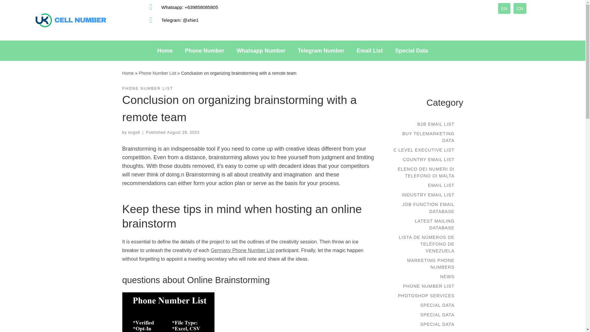 This screenshot has width=590, height=332. Describe the element at coordinates (128, 73) in the screenshot. I see `Home` at that location.